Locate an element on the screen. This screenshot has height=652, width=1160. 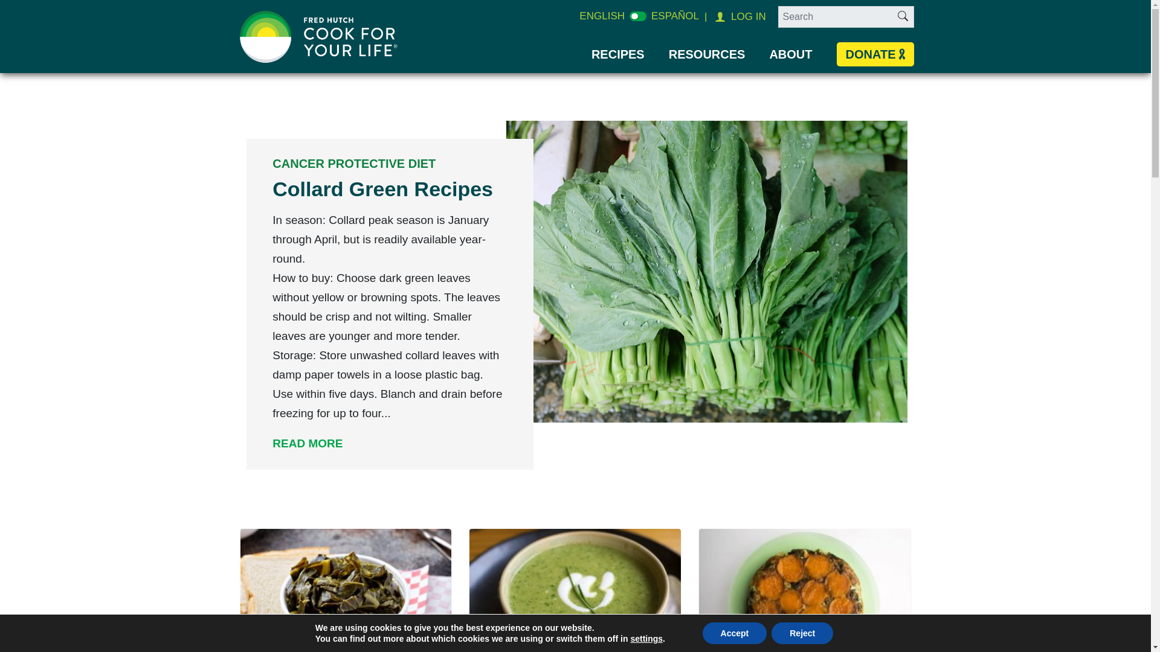
LOG IN is located at coordinates (747, 17).